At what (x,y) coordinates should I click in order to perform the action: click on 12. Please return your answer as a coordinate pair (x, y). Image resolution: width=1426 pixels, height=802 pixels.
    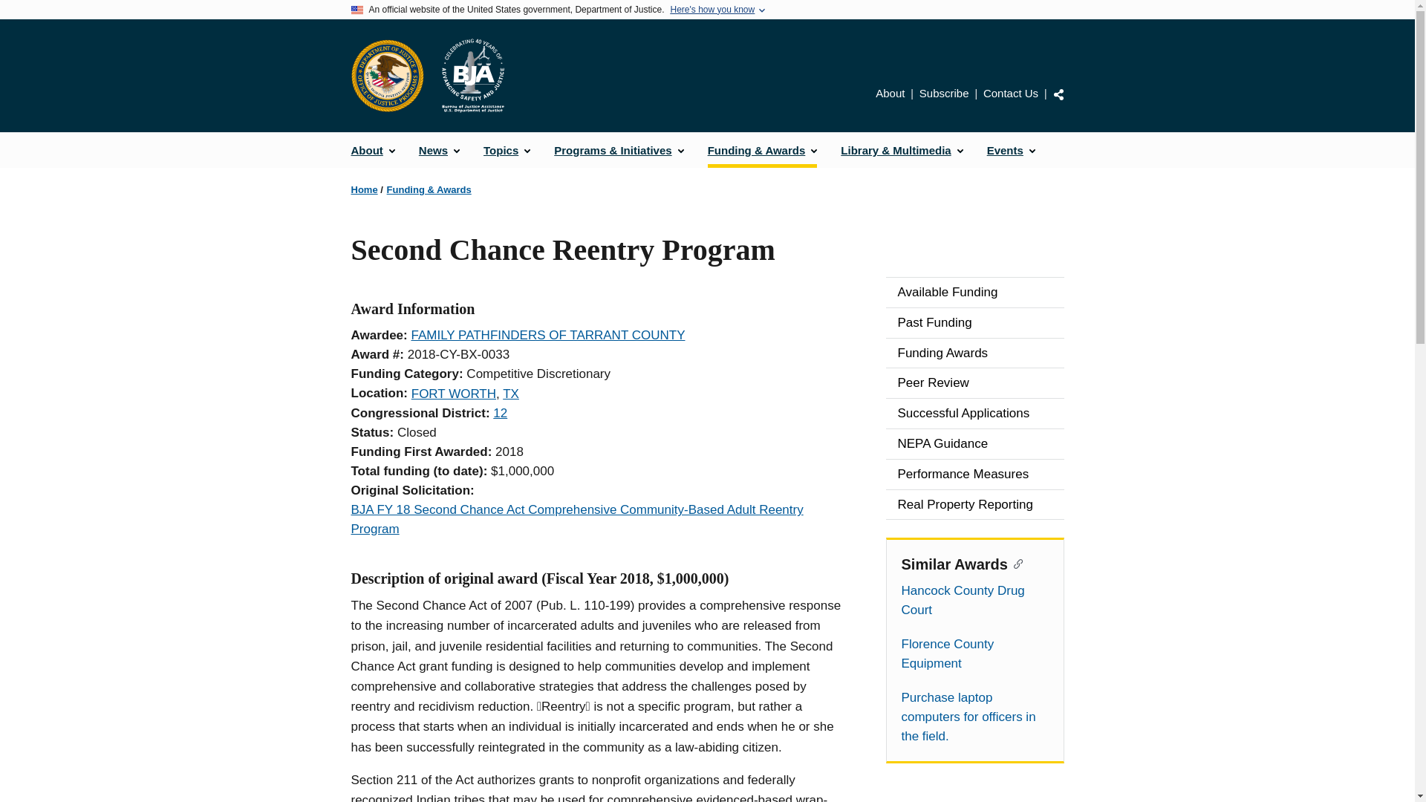
    Looking at the image, I should click on (501, 413).